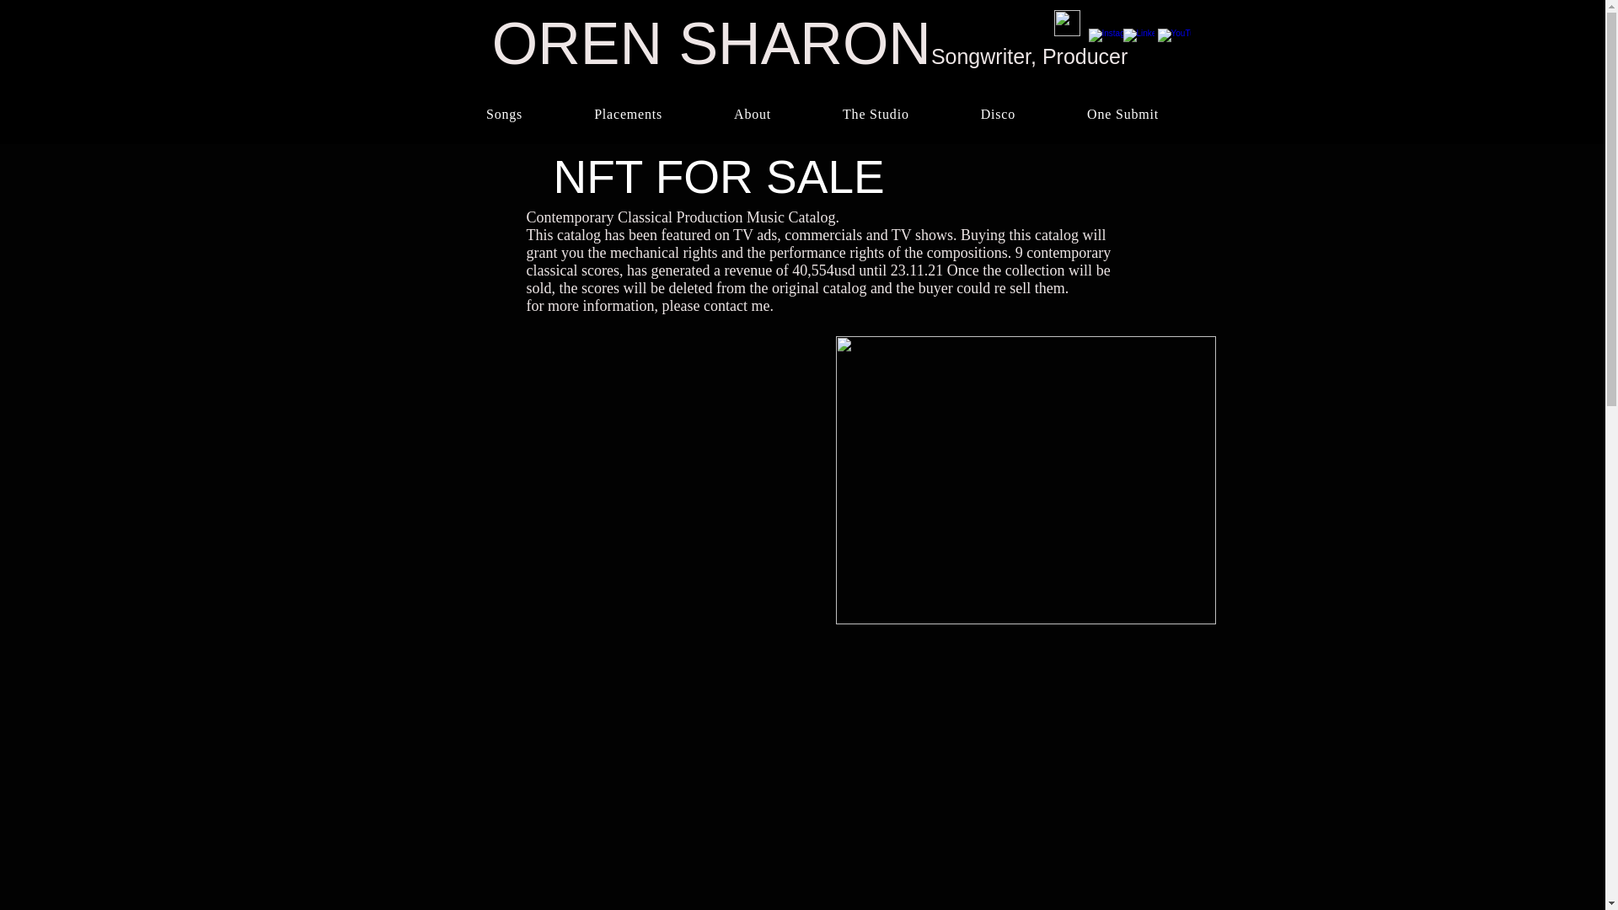 The height and width of the screenshot is (910, 1618). Describe the element at coordinates (1122, 115) in the screenshot. I see `One Submit` at that location.